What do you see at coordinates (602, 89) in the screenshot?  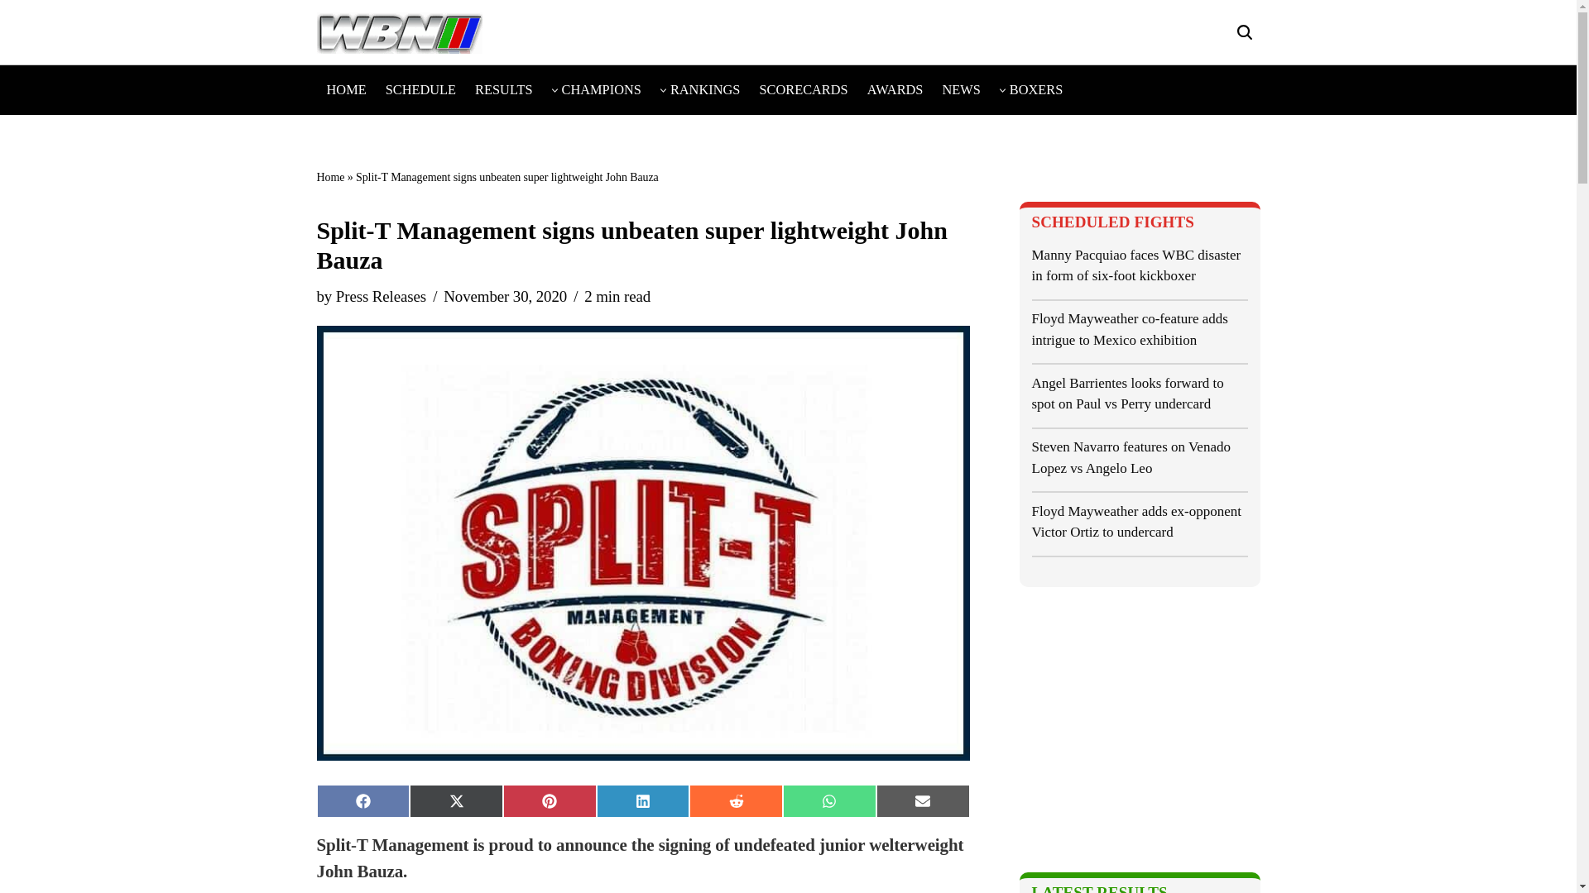 I see `CHAMPIONS` at bounding box center [602, 89].